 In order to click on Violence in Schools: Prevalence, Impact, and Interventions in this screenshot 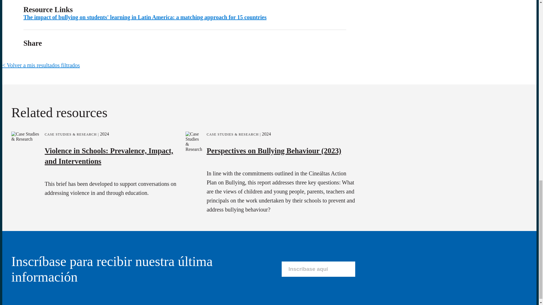, I will do `click(109, 155)`.